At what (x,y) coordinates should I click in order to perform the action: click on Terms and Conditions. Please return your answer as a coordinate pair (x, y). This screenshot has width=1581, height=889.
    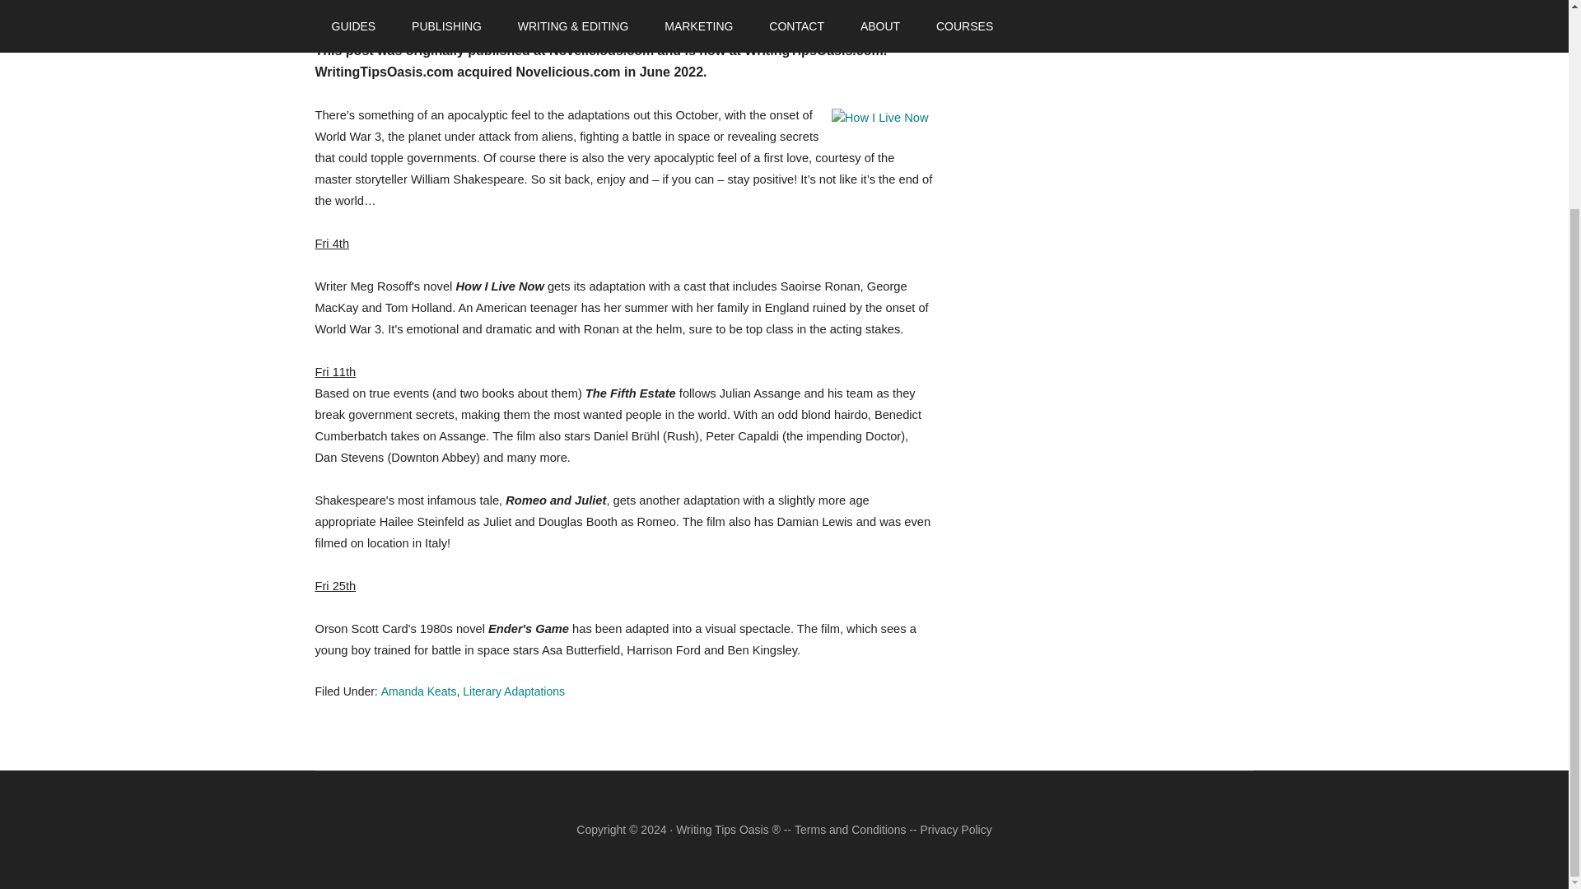
    Looking at the image, I should click on (850, 830).